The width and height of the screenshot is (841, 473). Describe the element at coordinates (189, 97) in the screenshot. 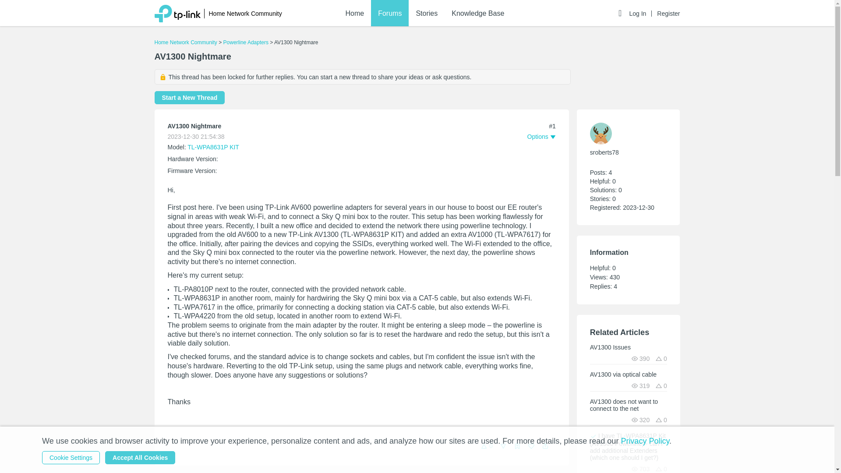

I see `Start a New Thread` at that location.